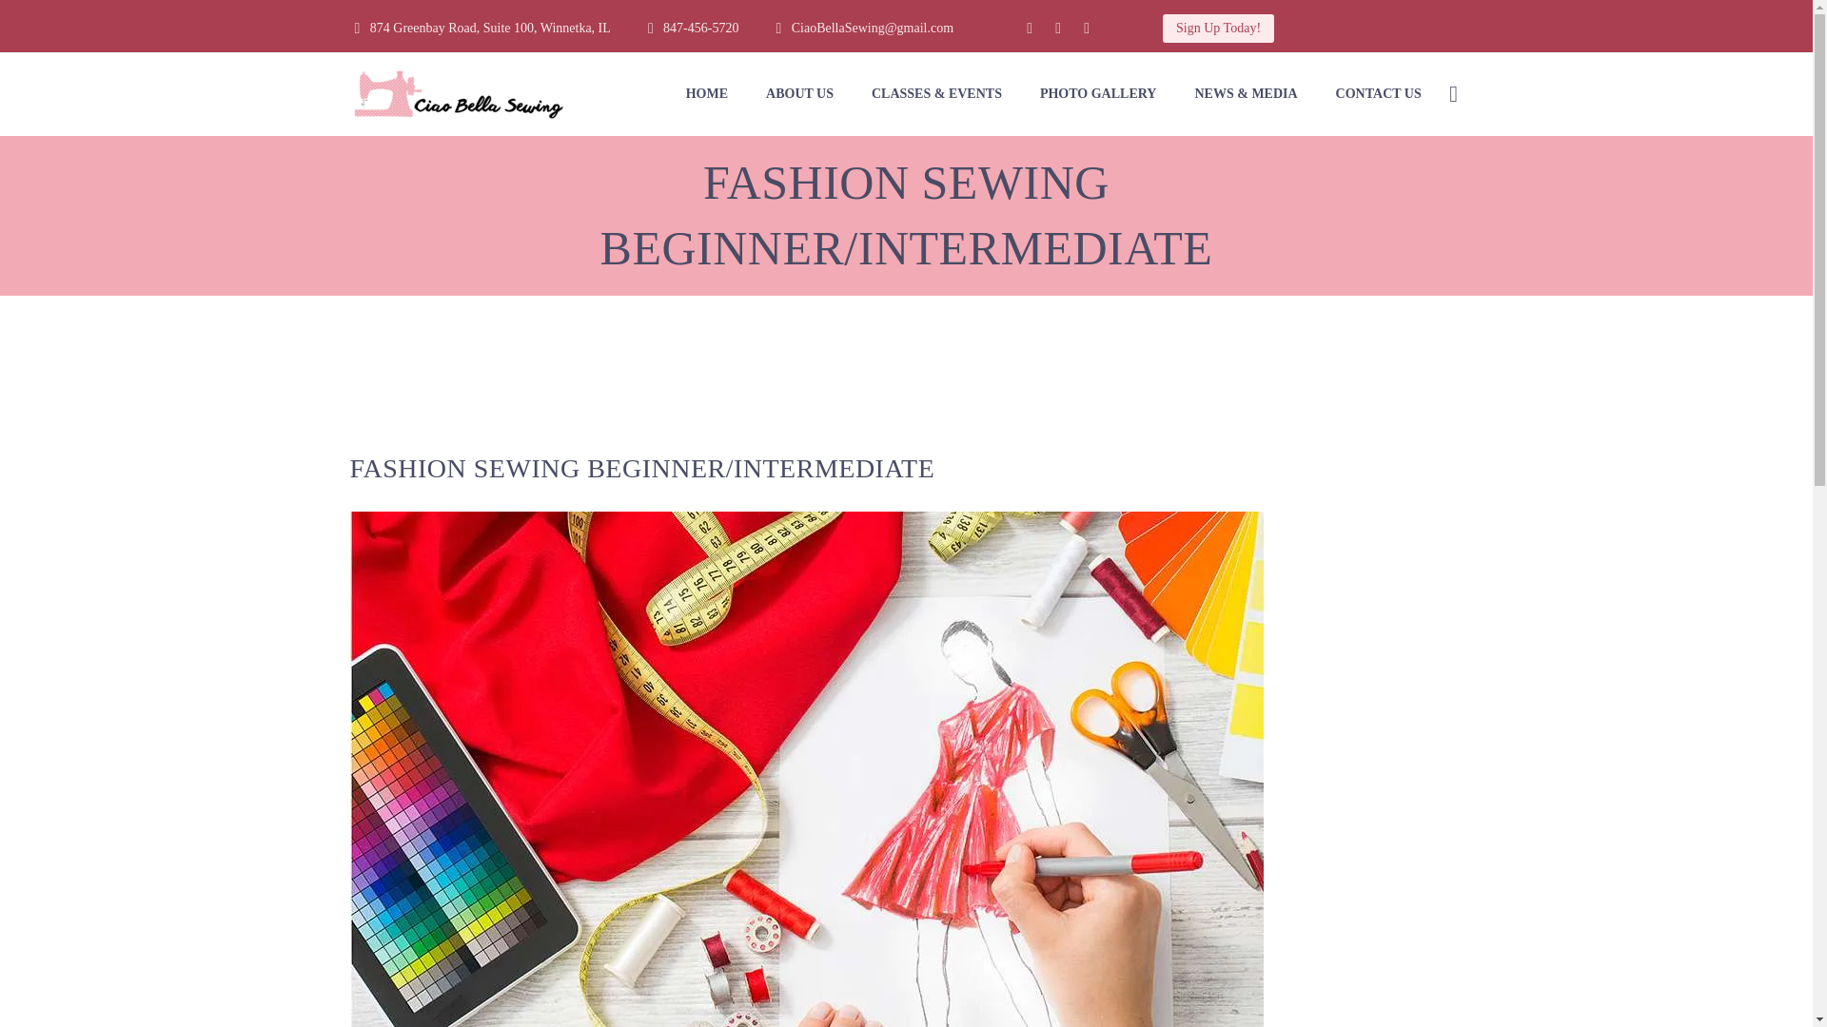 The width and height of the screenshot is (1827, 1027). I want to click on 847-456-5720, so click(700, 27).